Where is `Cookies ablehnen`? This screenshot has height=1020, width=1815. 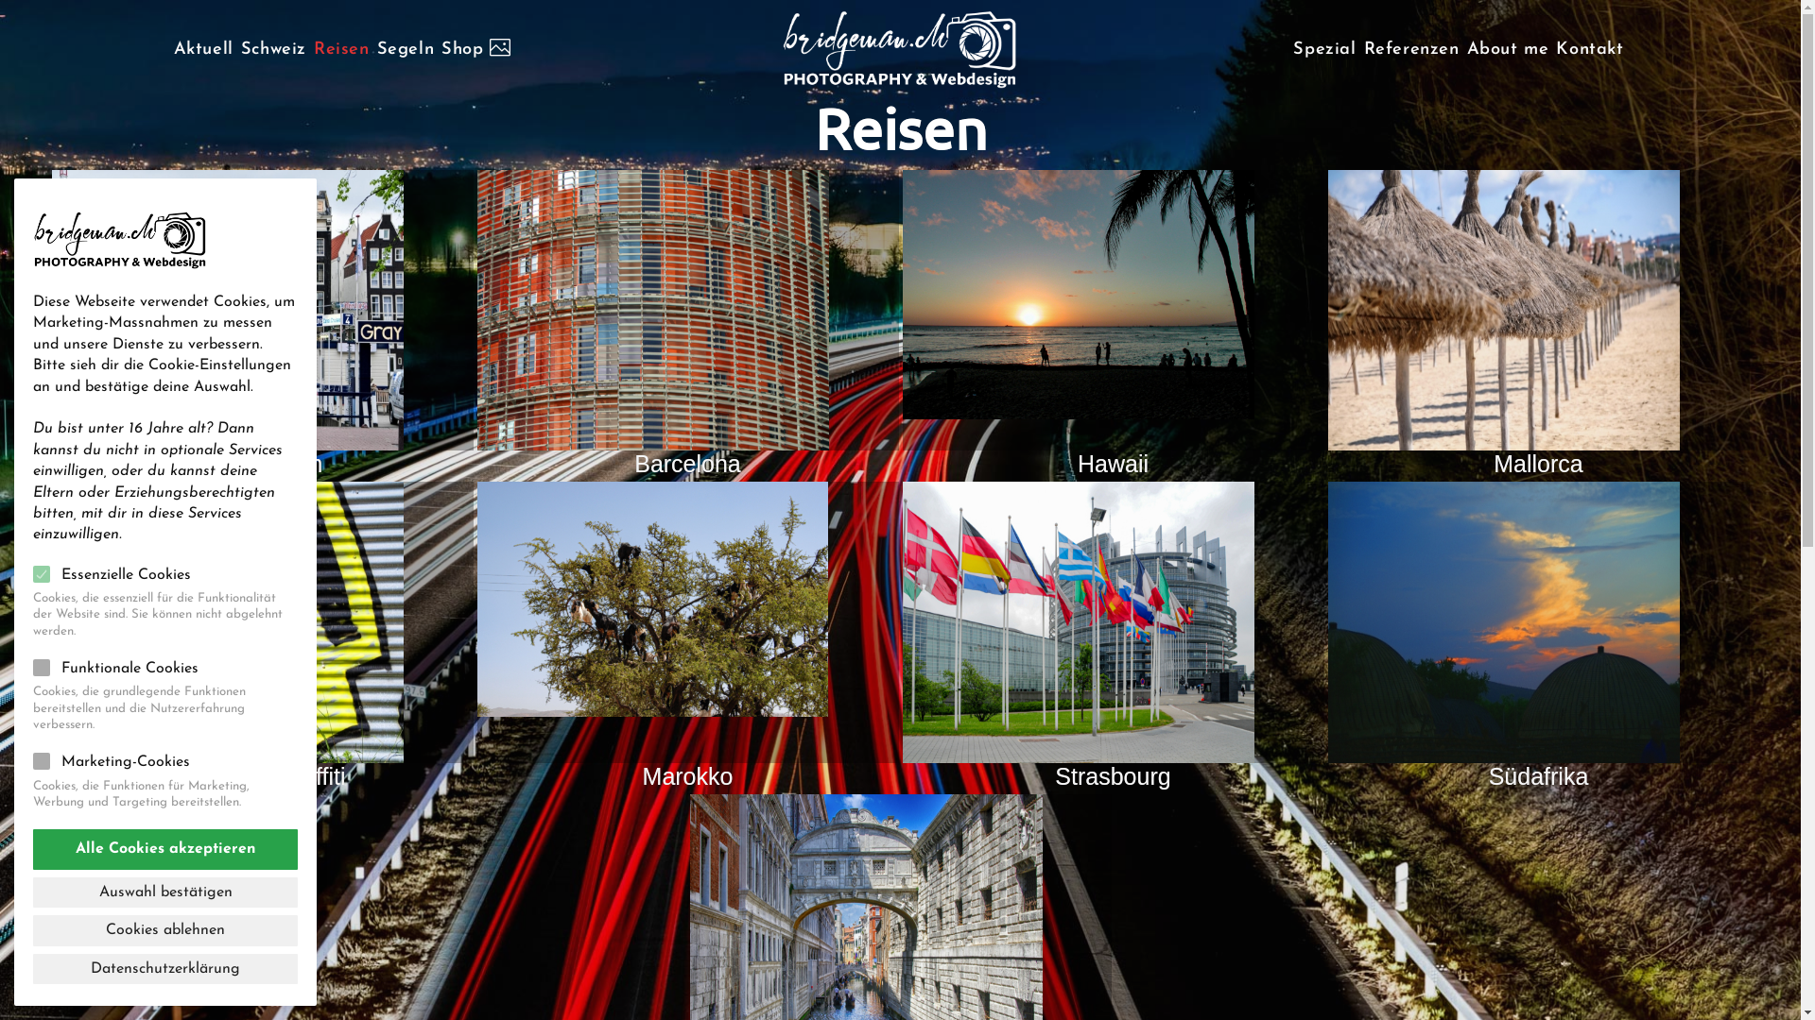
Cookies ablehnen is located at coordinates (165, 930).